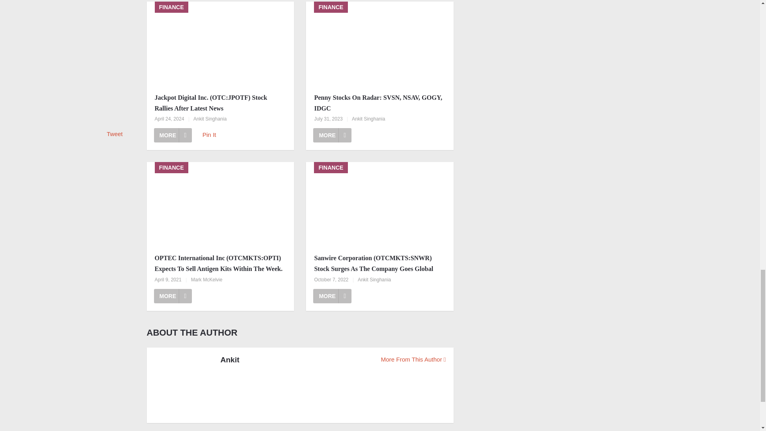 The image size is (766, 431). What do you see at coordinates (230, 360) in the screenshot?
I see `Ankit` at bounding box center [230, 360].